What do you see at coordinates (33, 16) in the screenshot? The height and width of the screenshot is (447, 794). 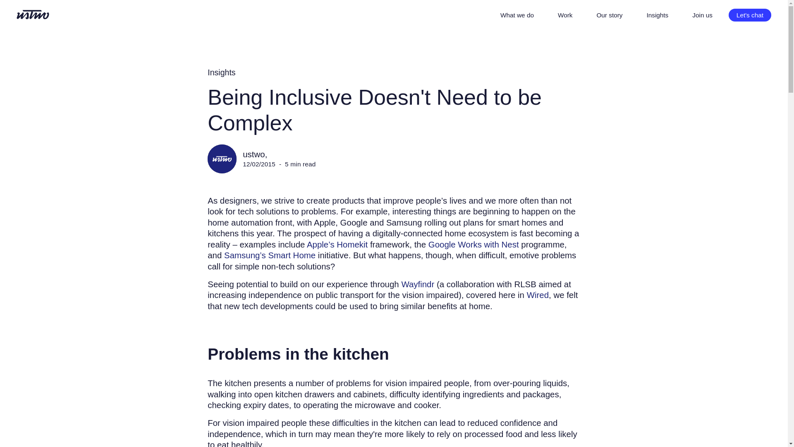 I see `ustwo` at bounding box center [33, 16].